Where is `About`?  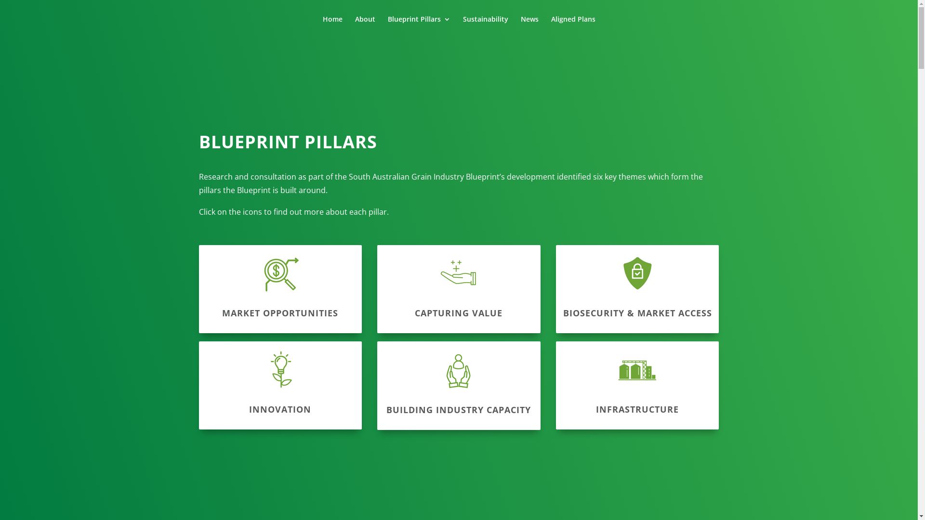 About is located at coordinates (365, 27).